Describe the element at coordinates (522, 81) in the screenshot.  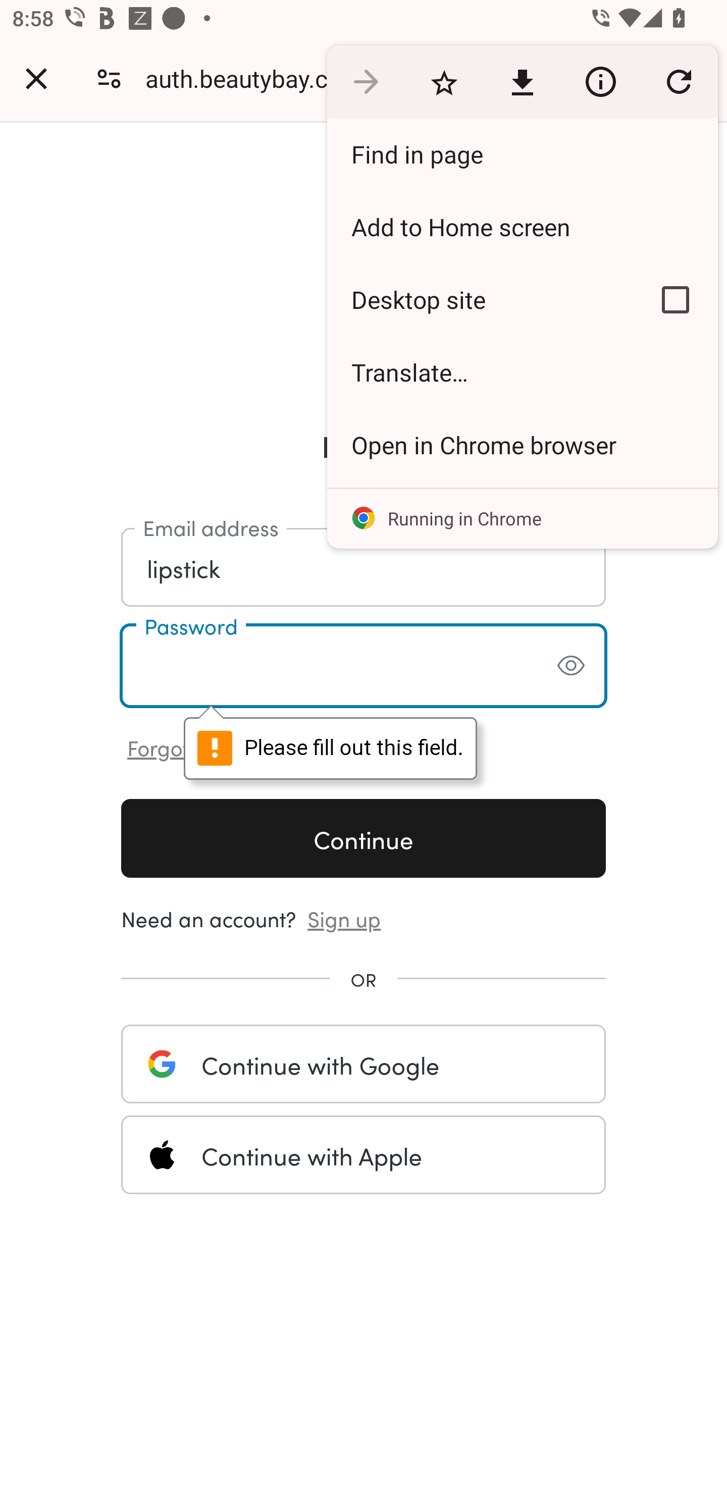
I see `Download this page` at that location.